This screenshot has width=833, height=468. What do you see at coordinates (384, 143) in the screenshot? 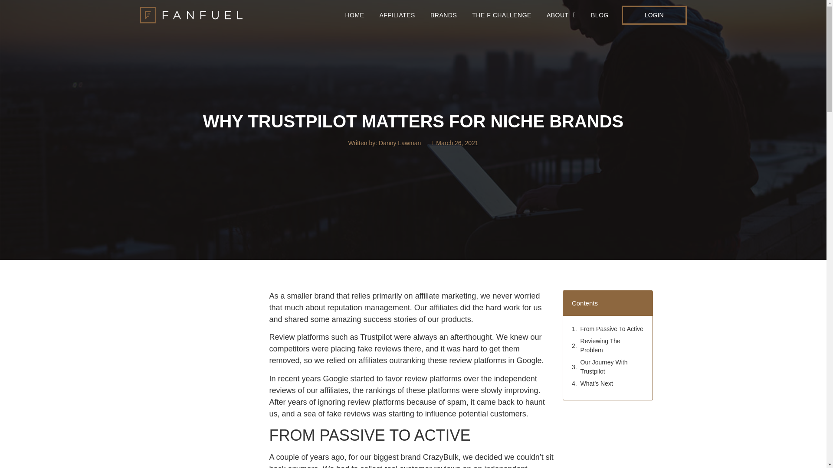
I see `Written by: Danny Lawman` at bounding box center [384, 143].